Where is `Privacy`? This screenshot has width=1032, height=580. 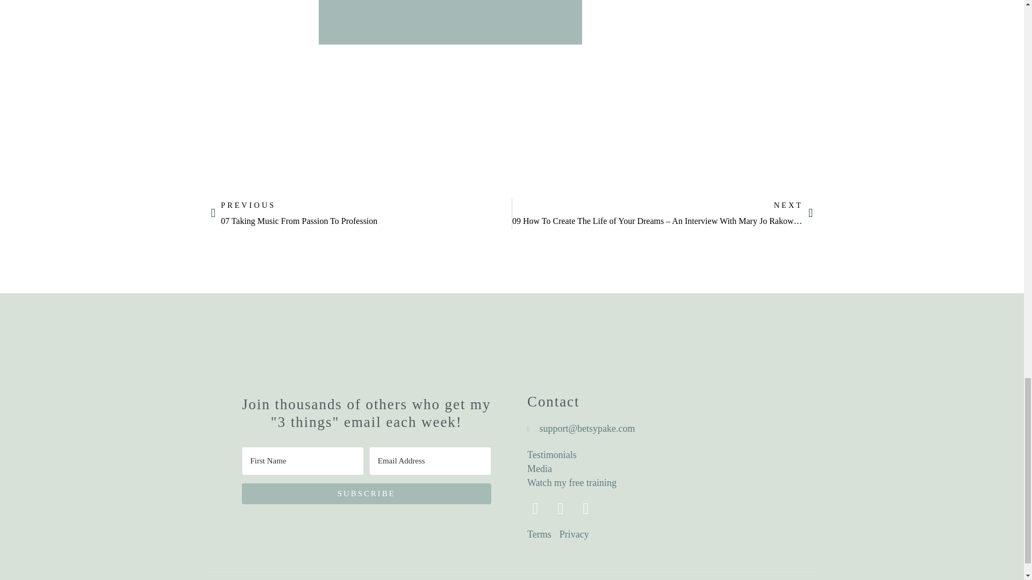
Privacy is located at coordinates (535, 509).